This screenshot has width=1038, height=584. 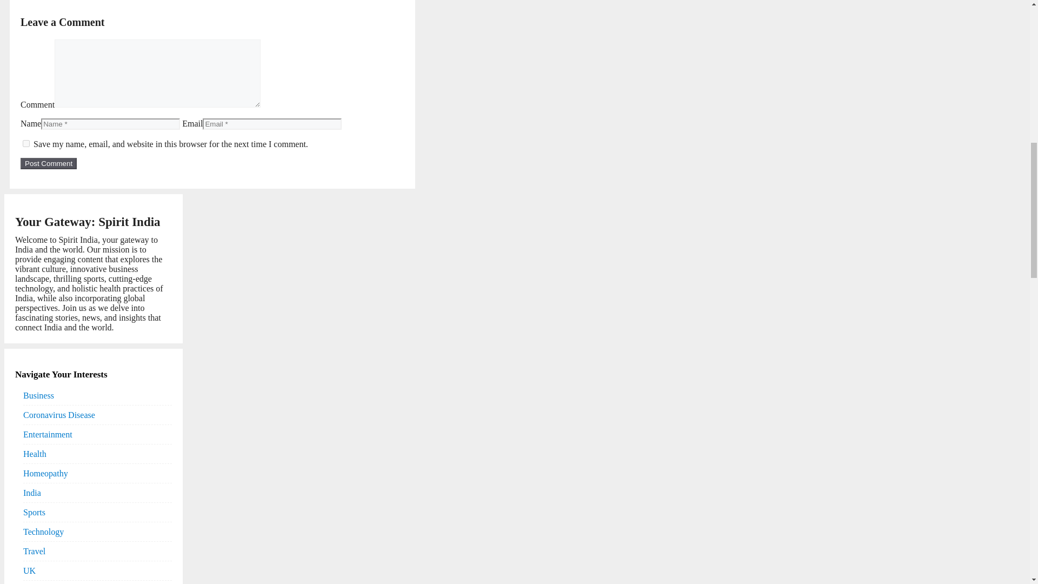 I want to click on Technology, so click(x=43, y=532).